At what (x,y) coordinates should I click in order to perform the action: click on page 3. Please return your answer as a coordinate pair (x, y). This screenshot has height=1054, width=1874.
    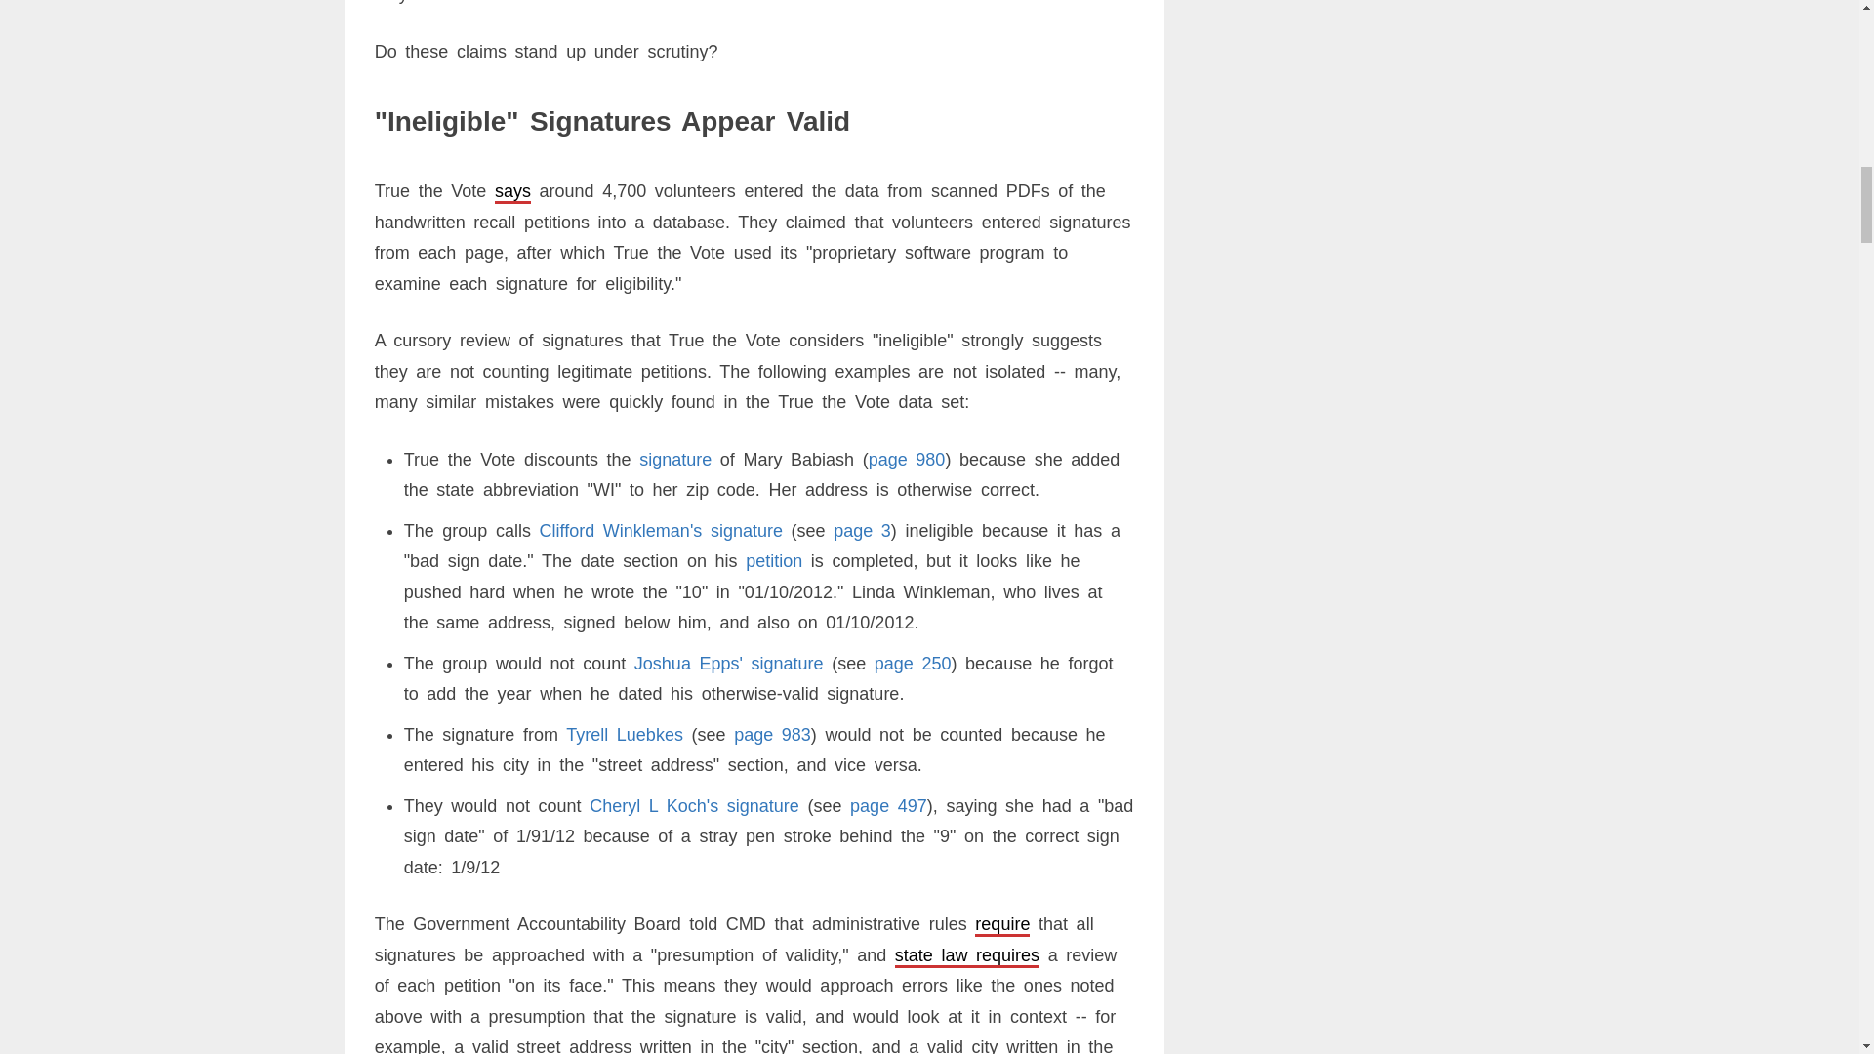
    Looking at the image, I should click on (863, 531).